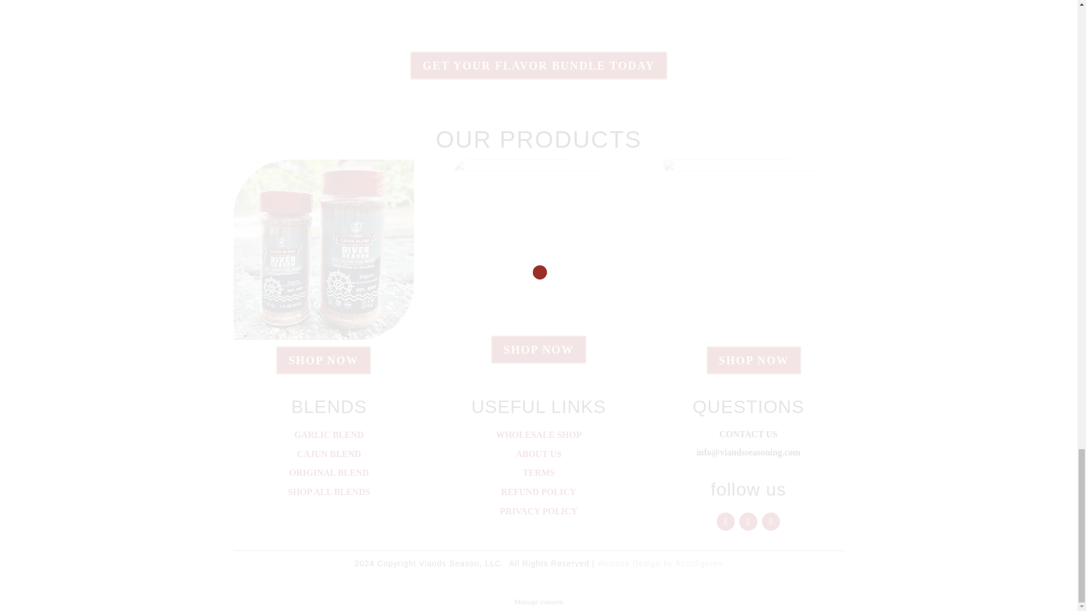  I want to click on GET YOUR FLAVOR BUNDLE TODAY, so click(538, 66).